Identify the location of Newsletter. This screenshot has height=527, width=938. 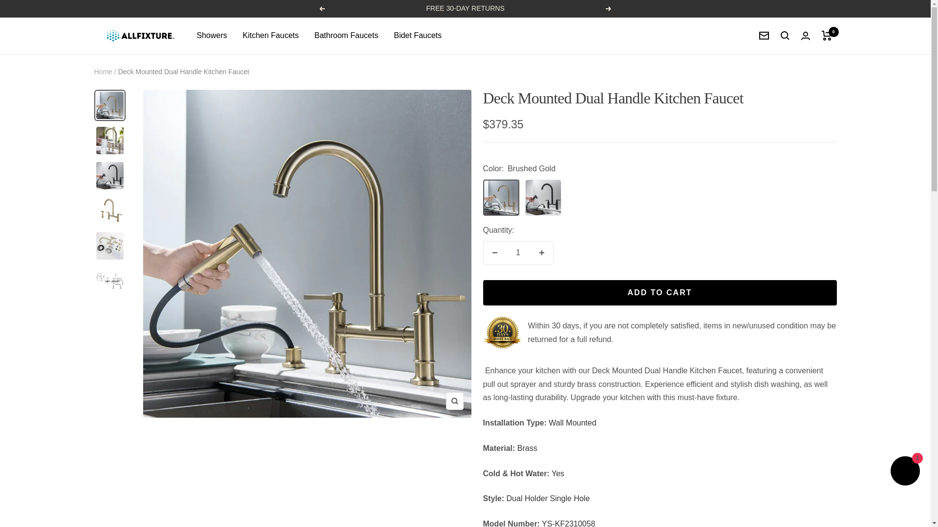
(764, 35).